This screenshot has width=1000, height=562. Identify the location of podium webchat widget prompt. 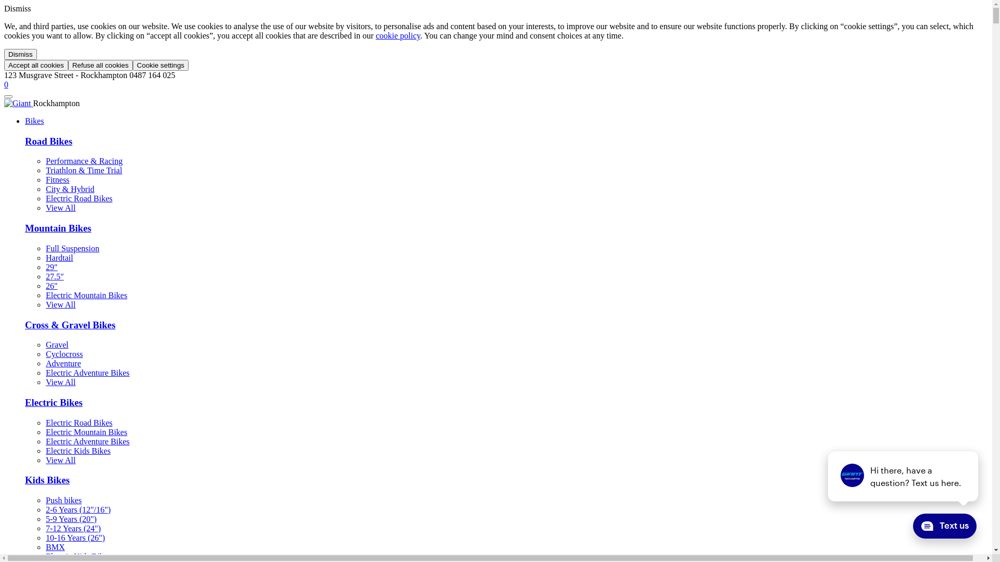
(904, 476).